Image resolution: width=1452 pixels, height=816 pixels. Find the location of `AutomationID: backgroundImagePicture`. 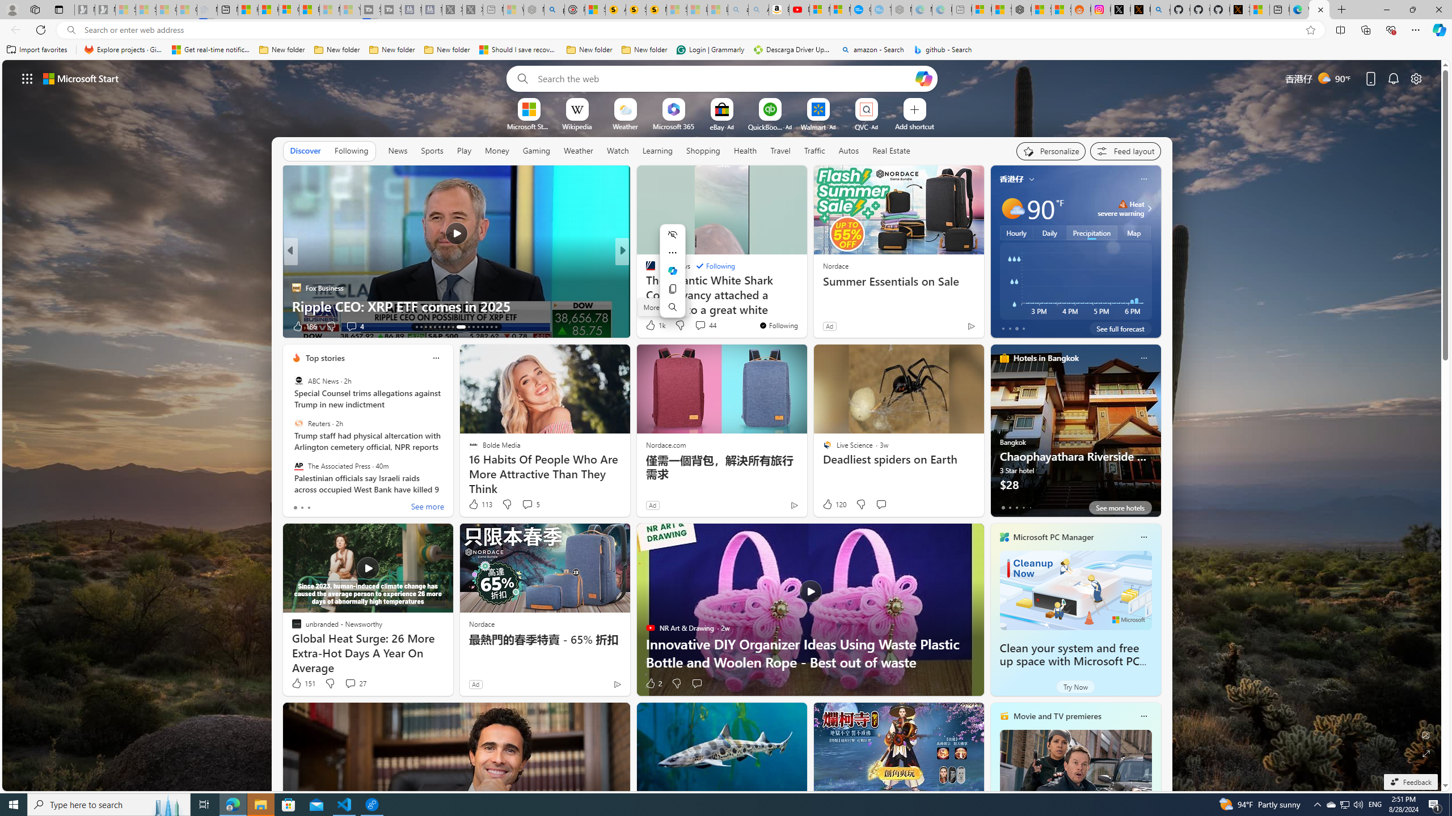

AutomationID: backgroundImagePicture is located at coordinates (723, 425).